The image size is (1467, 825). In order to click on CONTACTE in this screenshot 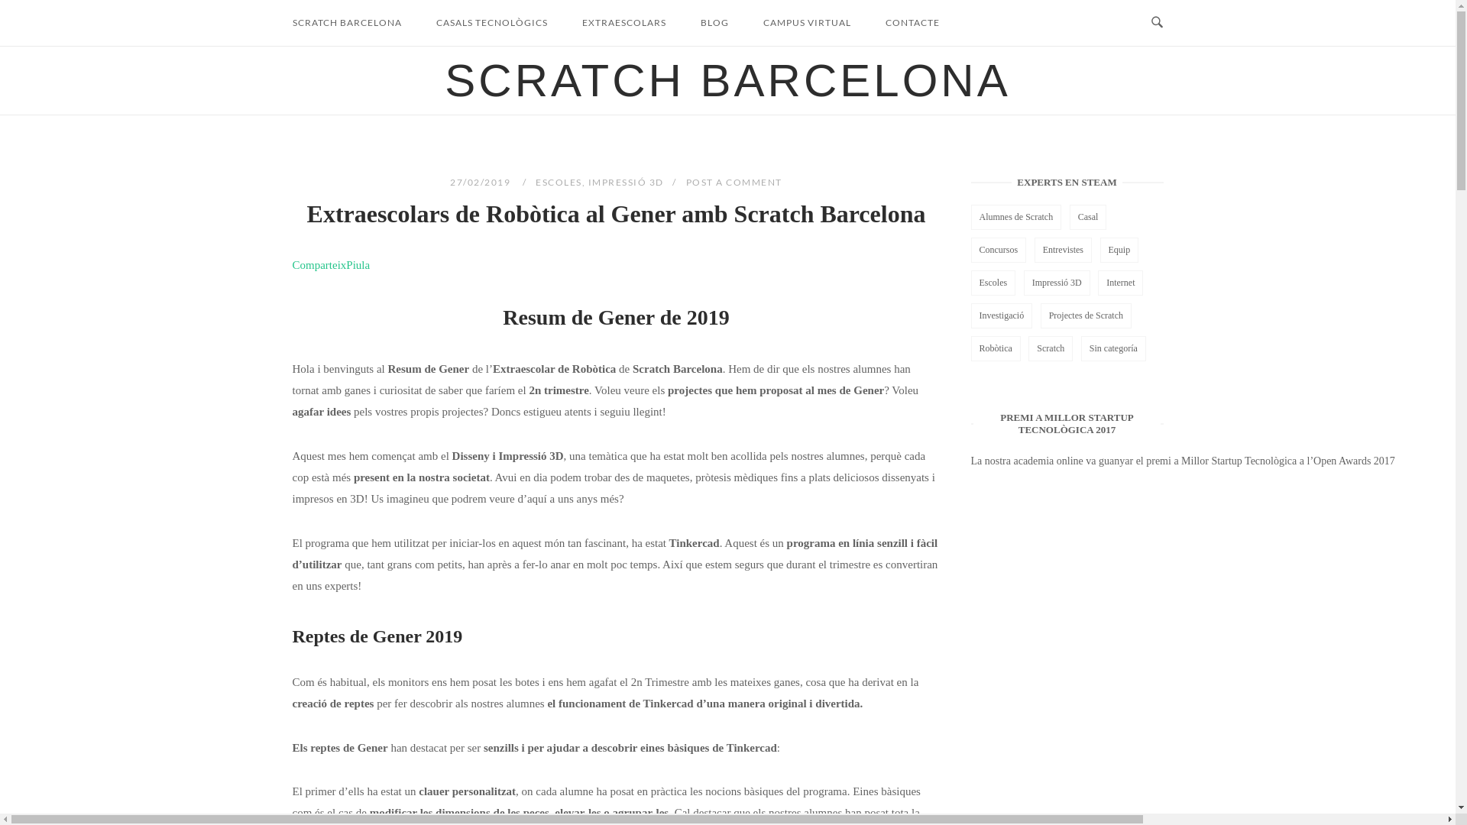, I will do `click(912, 23)`.